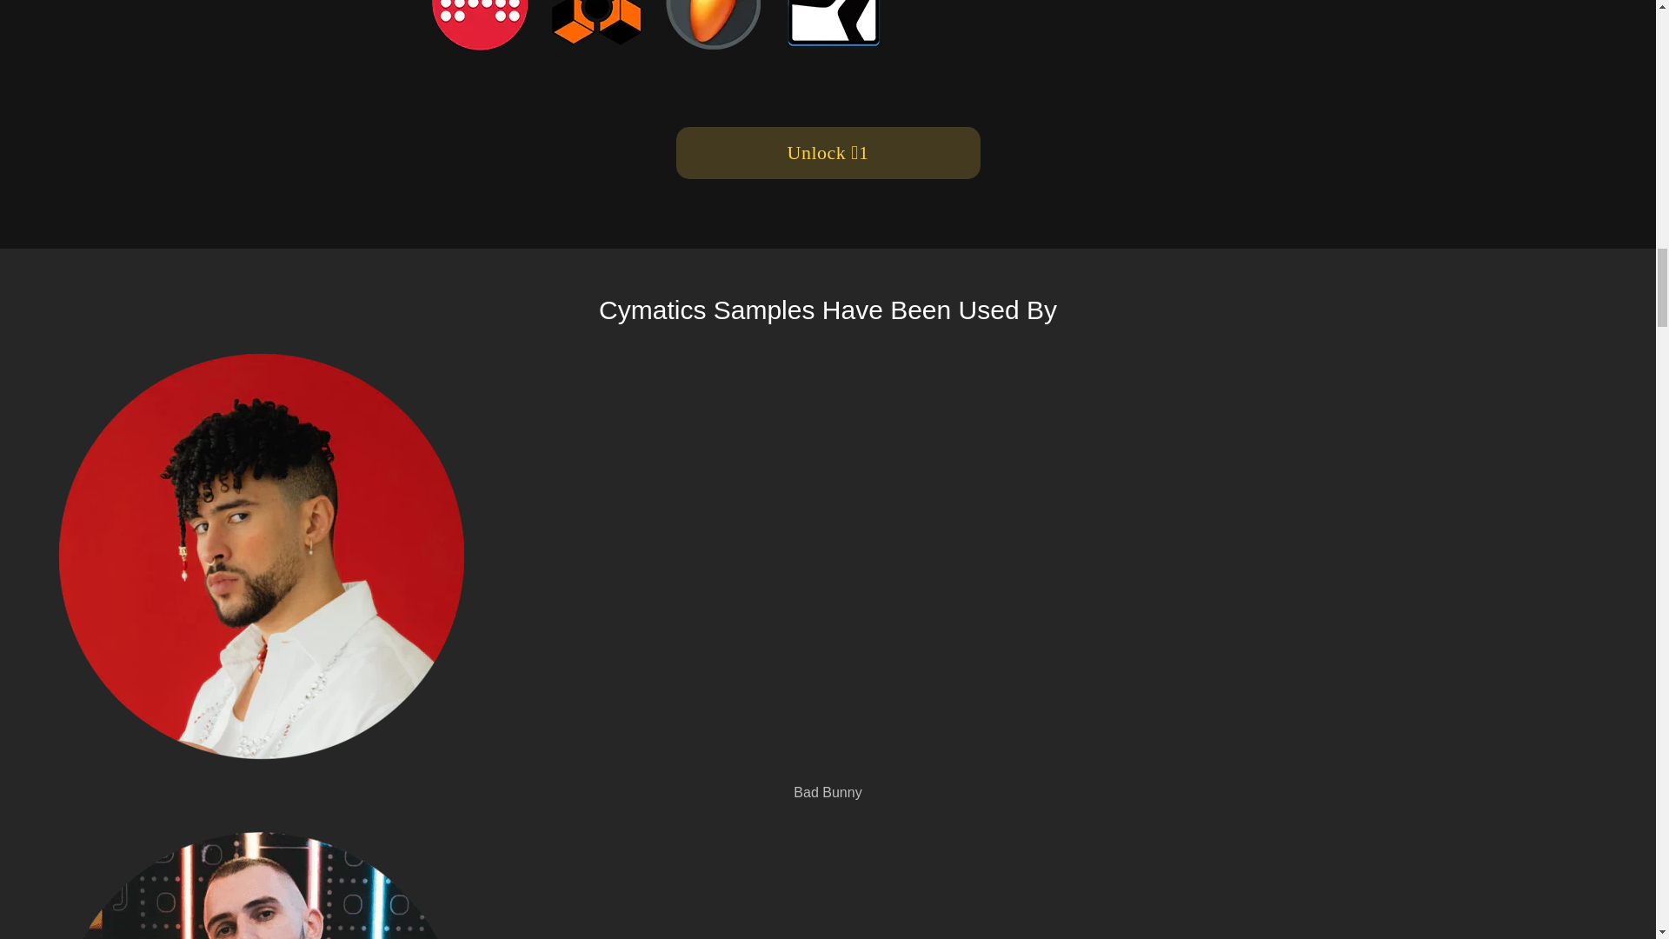  Describe the element at coordinates (828, 153) in the screenshot. I see `Unlock 1` at that location.